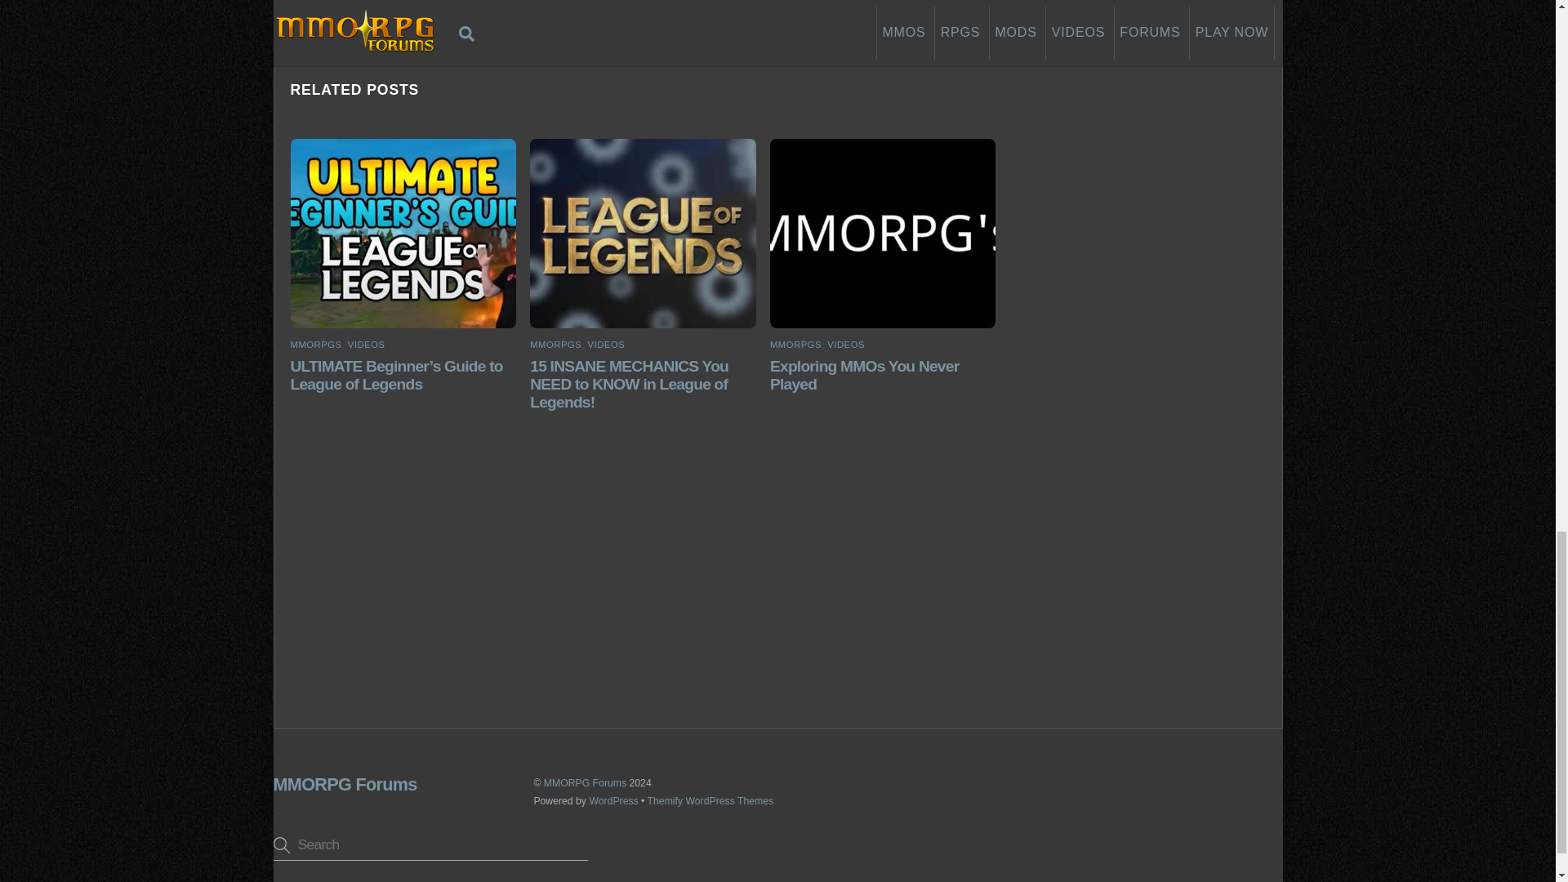  I want to click on MMORPGS, so click(795, 344).